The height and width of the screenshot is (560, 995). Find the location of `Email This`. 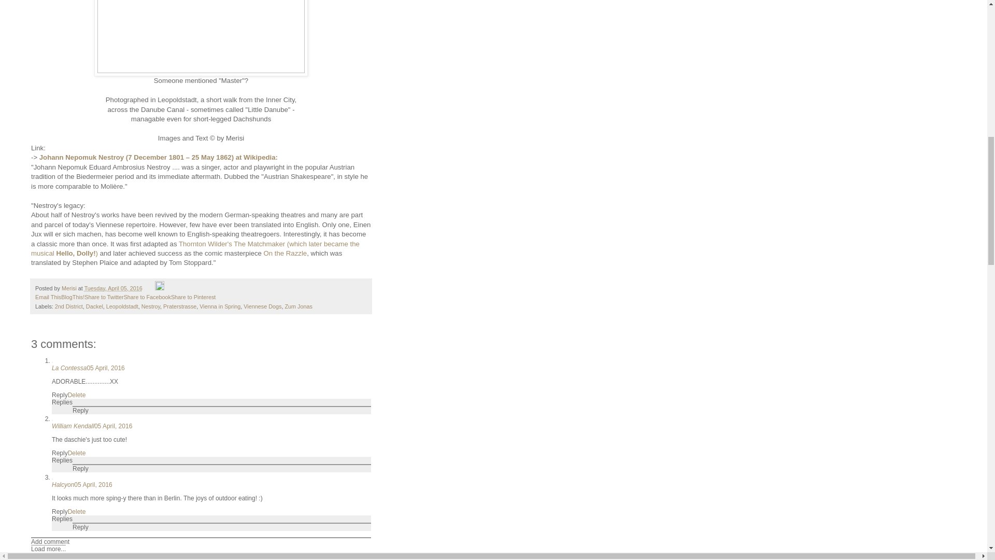

Email This is located at coordinates (48, 297).